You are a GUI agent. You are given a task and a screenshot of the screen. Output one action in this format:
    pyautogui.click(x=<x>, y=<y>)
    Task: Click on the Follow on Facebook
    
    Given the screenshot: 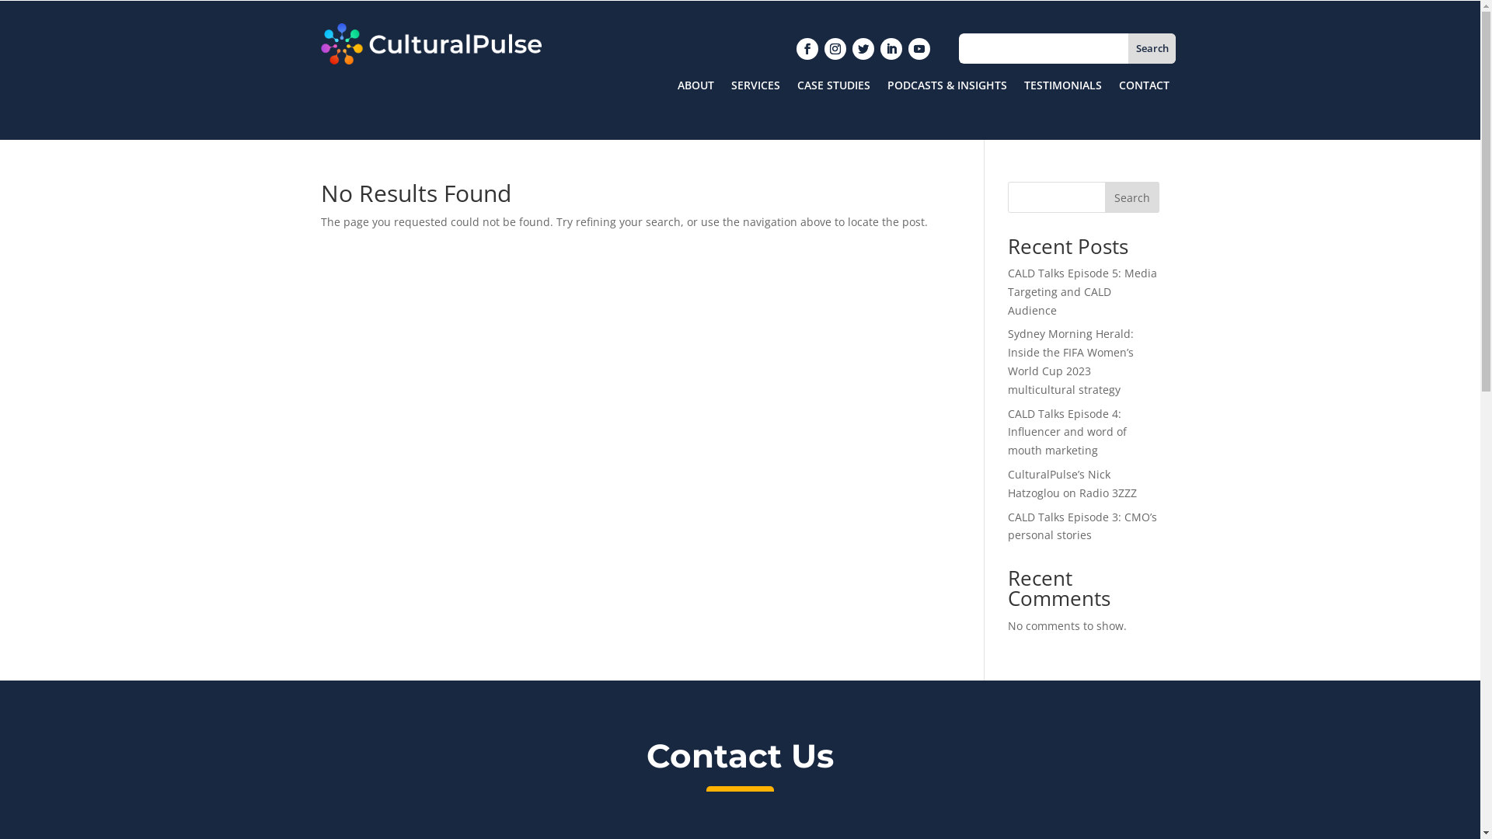 What is the action you would take?
    pyautogui.click(x=807, y=49)
    